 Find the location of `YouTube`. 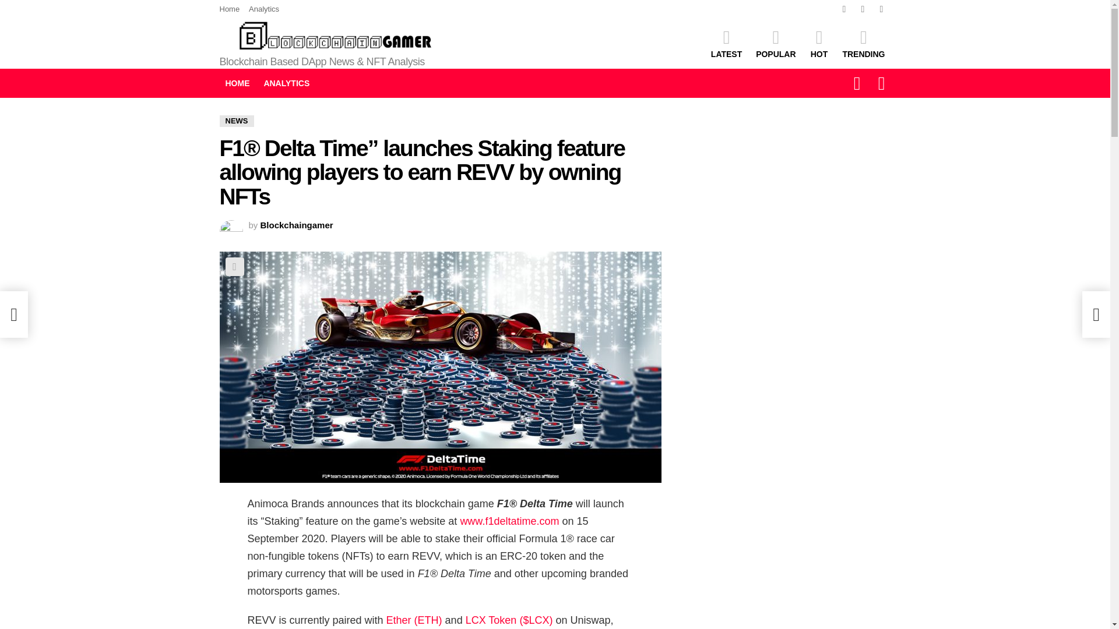

YouTube is located at coordinates (881, 9).